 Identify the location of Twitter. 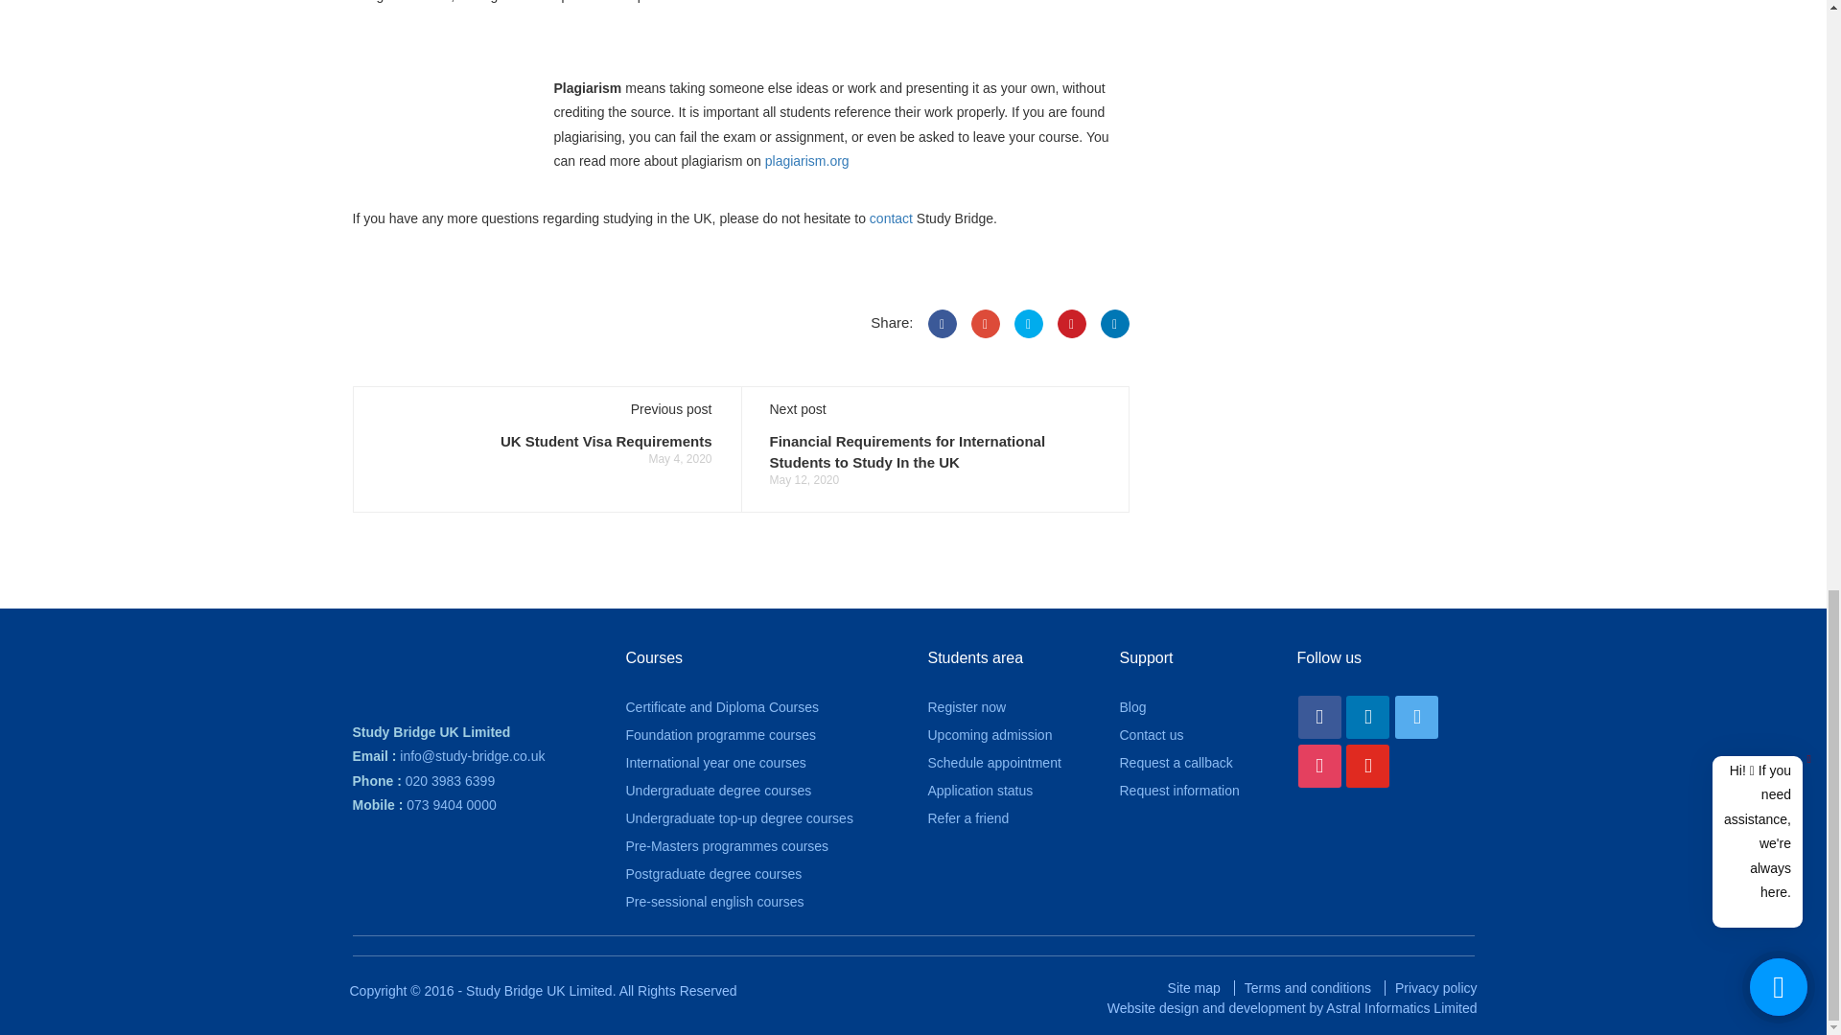
(1028, 324).